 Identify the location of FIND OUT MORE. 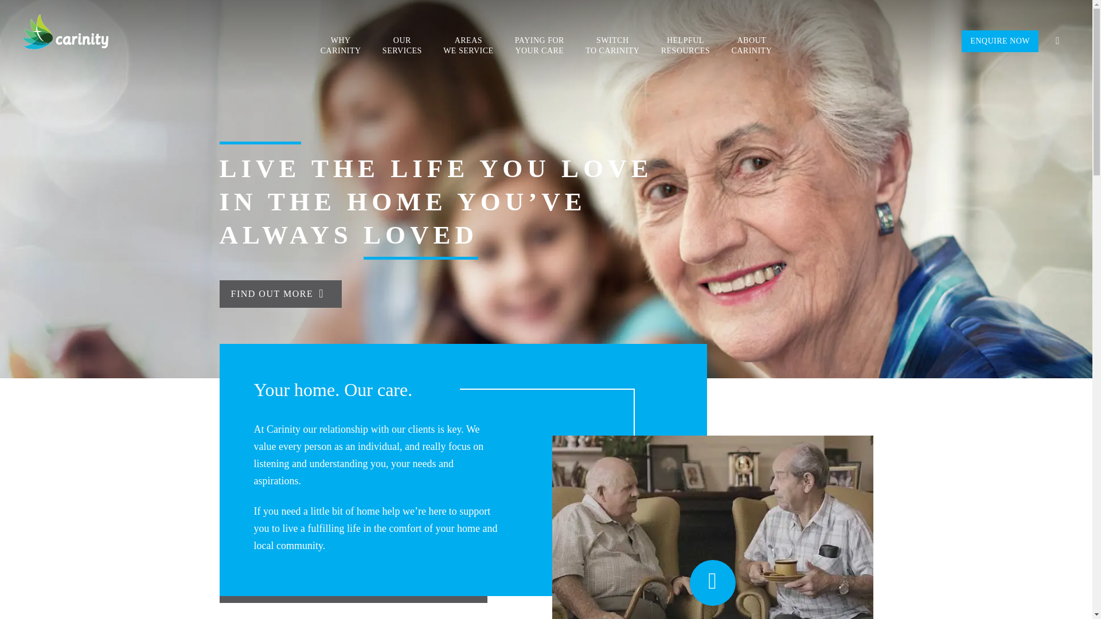
(280, 294).